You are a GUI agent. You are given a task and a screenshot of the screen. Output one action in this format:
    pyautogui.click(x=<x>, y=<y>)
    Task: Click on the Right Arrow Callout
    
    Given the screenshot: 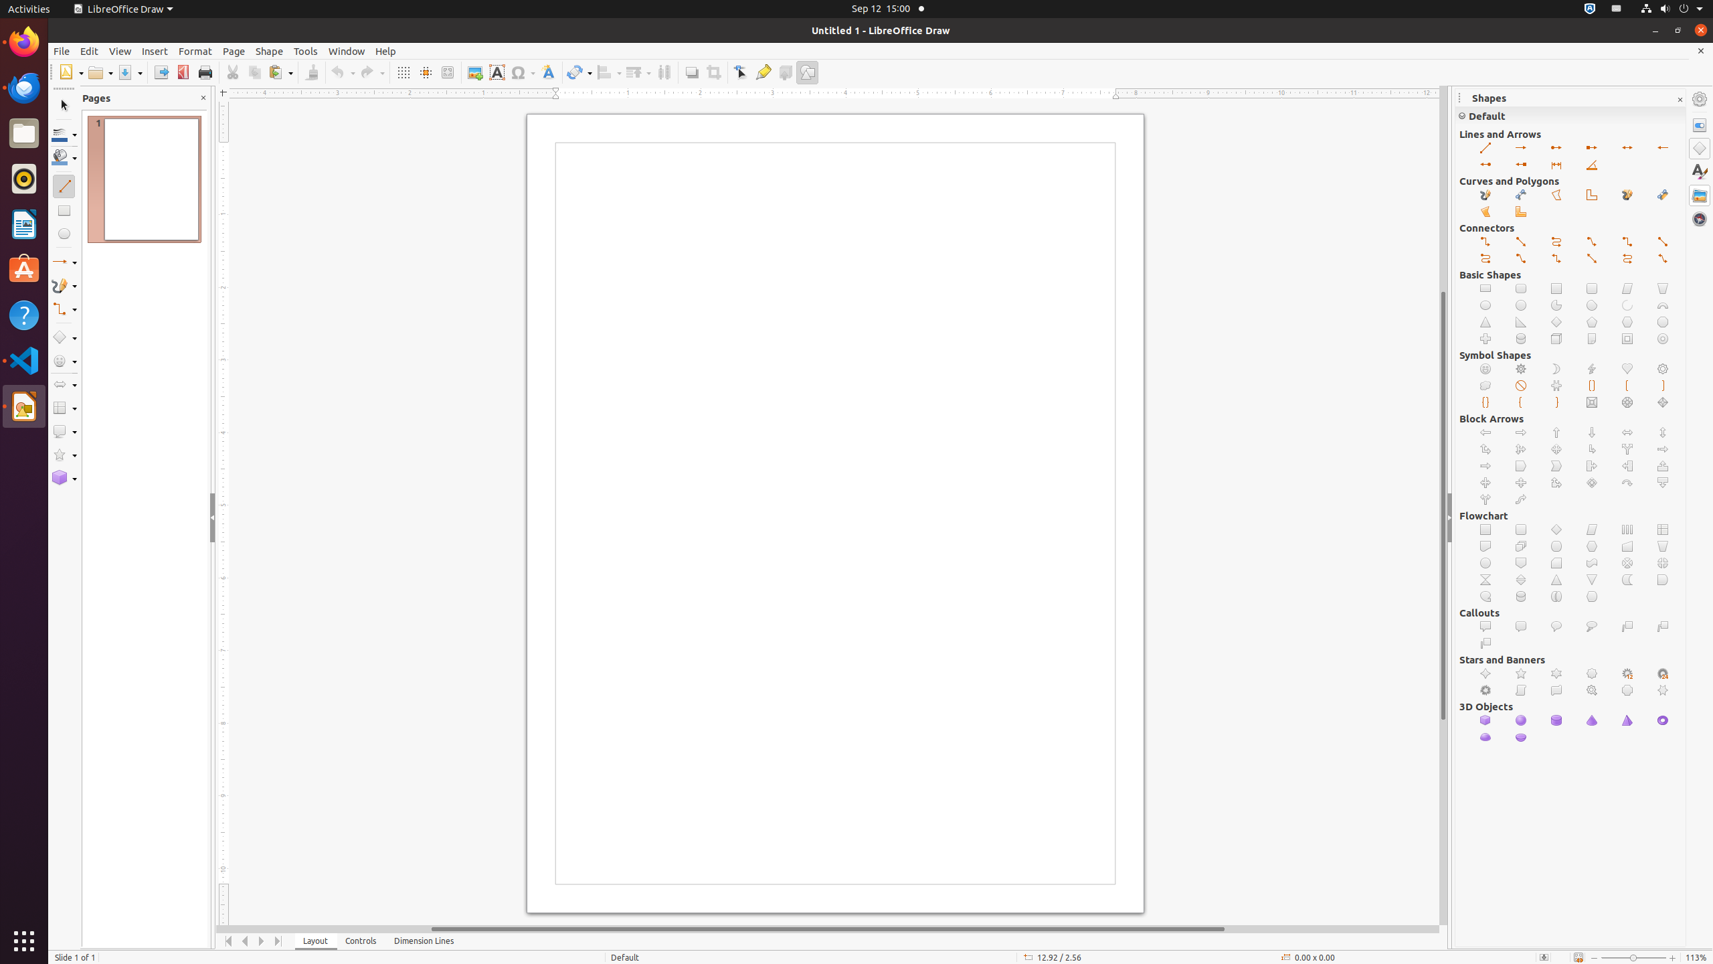 What is the action you would take?
    pyautogui.click(x=1593, y=466)
    